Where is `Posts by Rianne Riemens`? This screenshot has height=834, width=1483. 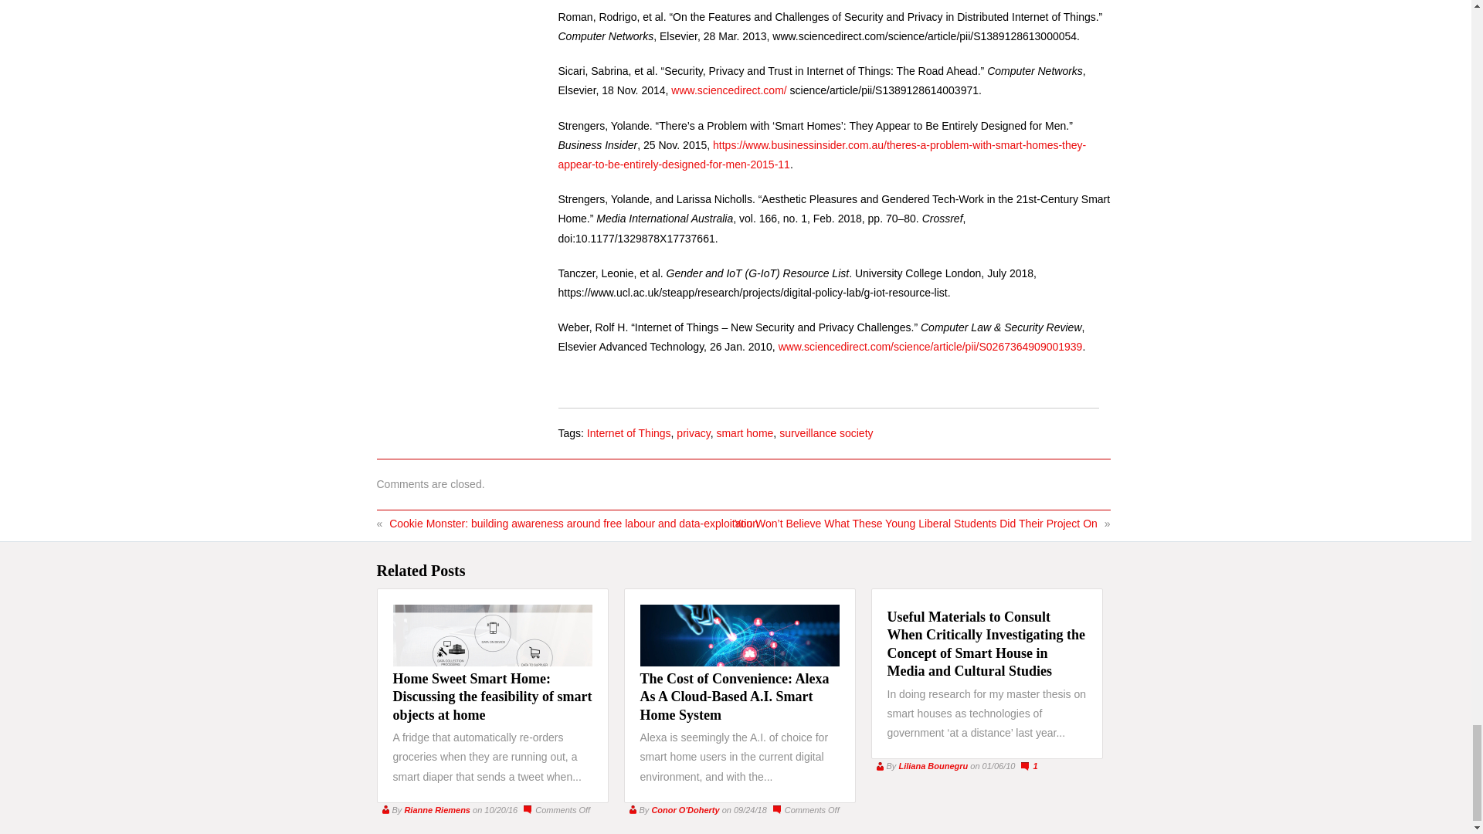
Posts by Rianne Riemens is located at coordinates (436, 810).